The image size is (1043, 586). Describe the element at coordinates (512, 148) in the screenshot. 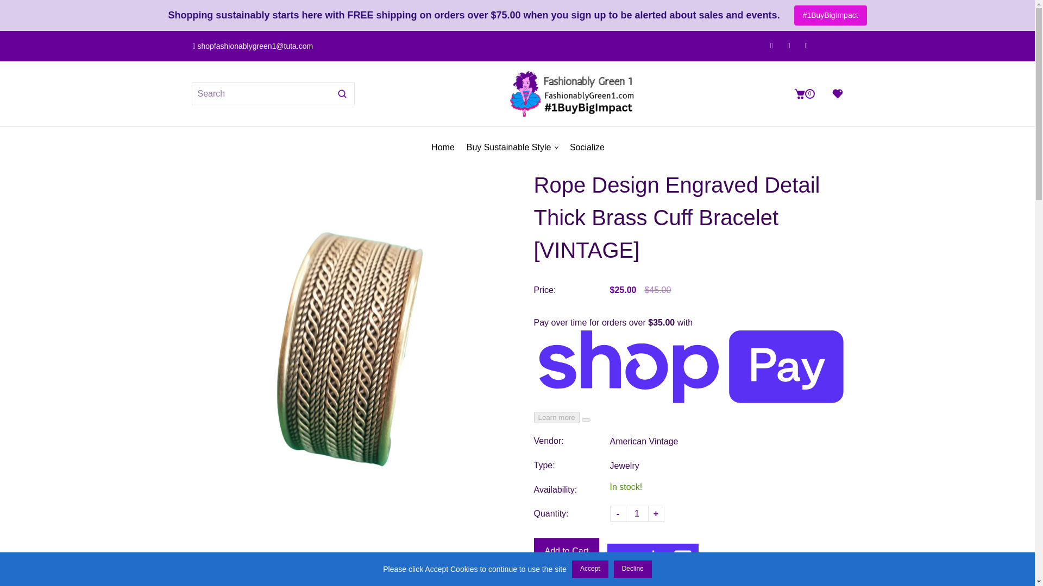

I see `Buy Sustainable Style` at that location.